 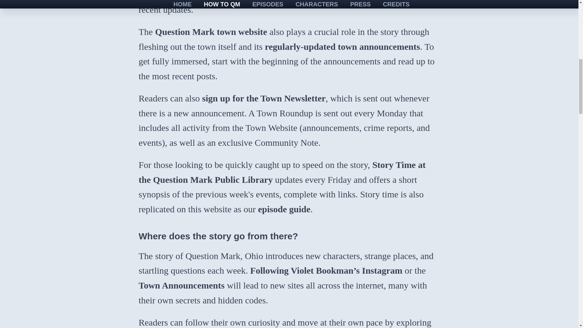 I want to click on sign up for the Town Newsletter, so click(x=264, y=98).